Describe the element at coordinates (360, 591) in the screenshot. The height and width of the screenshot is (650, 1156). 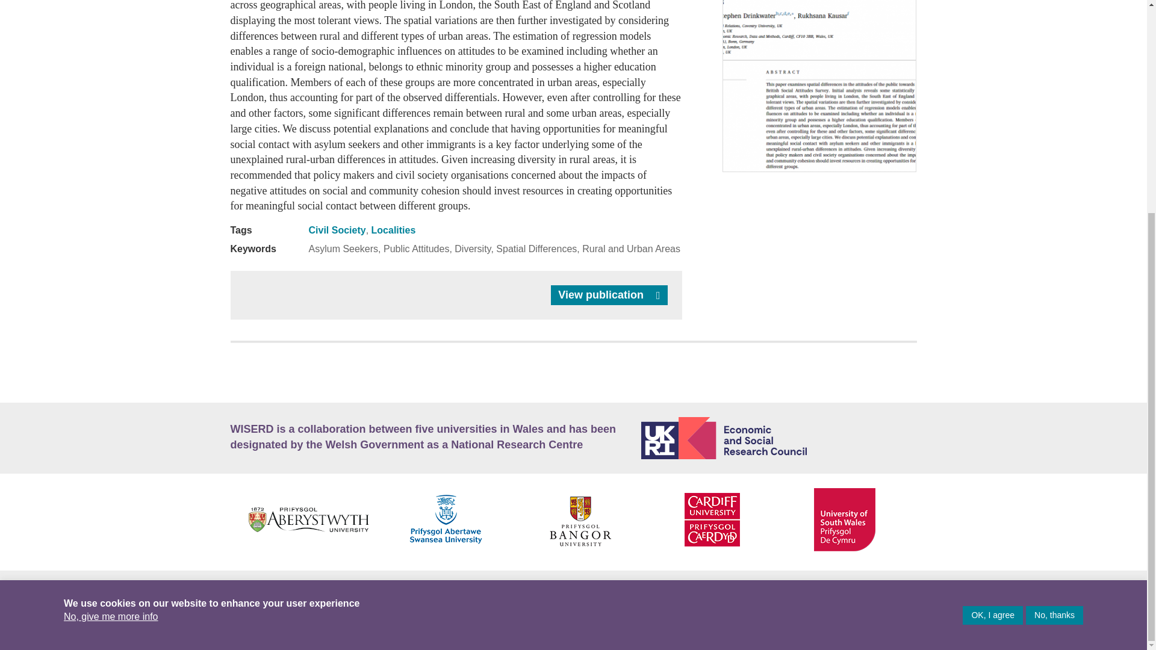
I see `Career Opportunities` at that location.